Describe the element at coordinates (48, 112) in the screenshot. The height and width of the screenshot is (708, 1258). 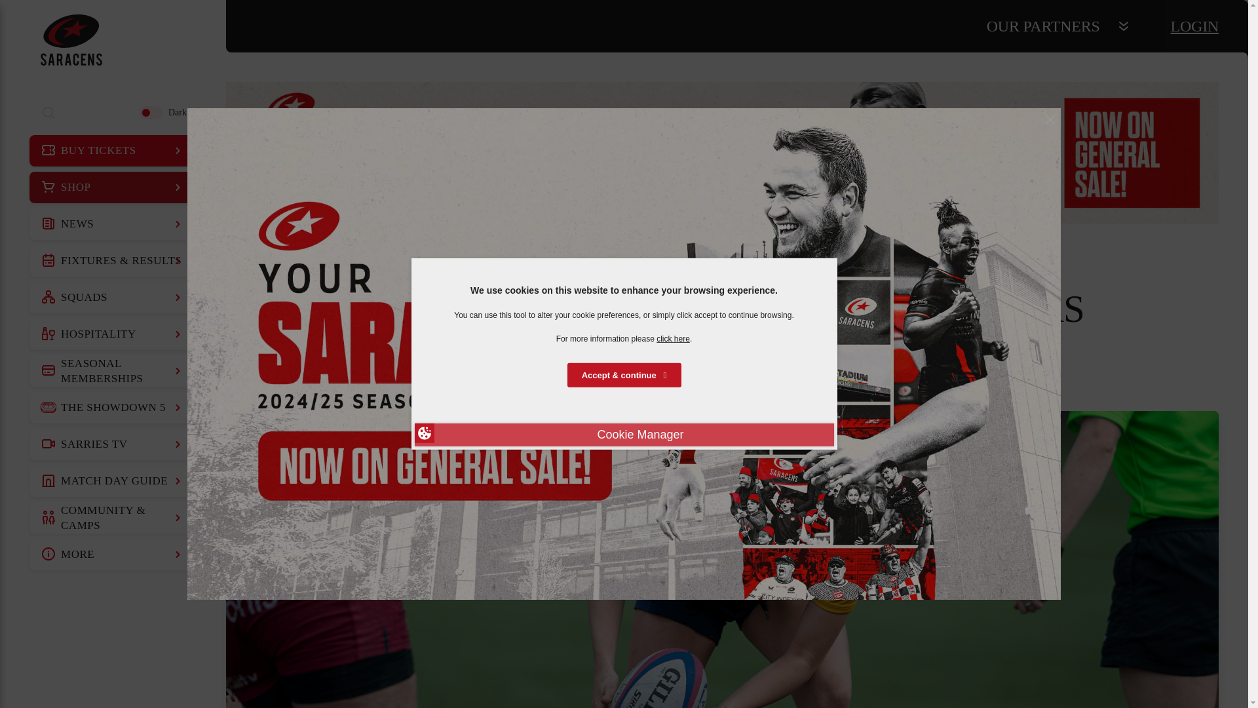
I see `Search` at that location.